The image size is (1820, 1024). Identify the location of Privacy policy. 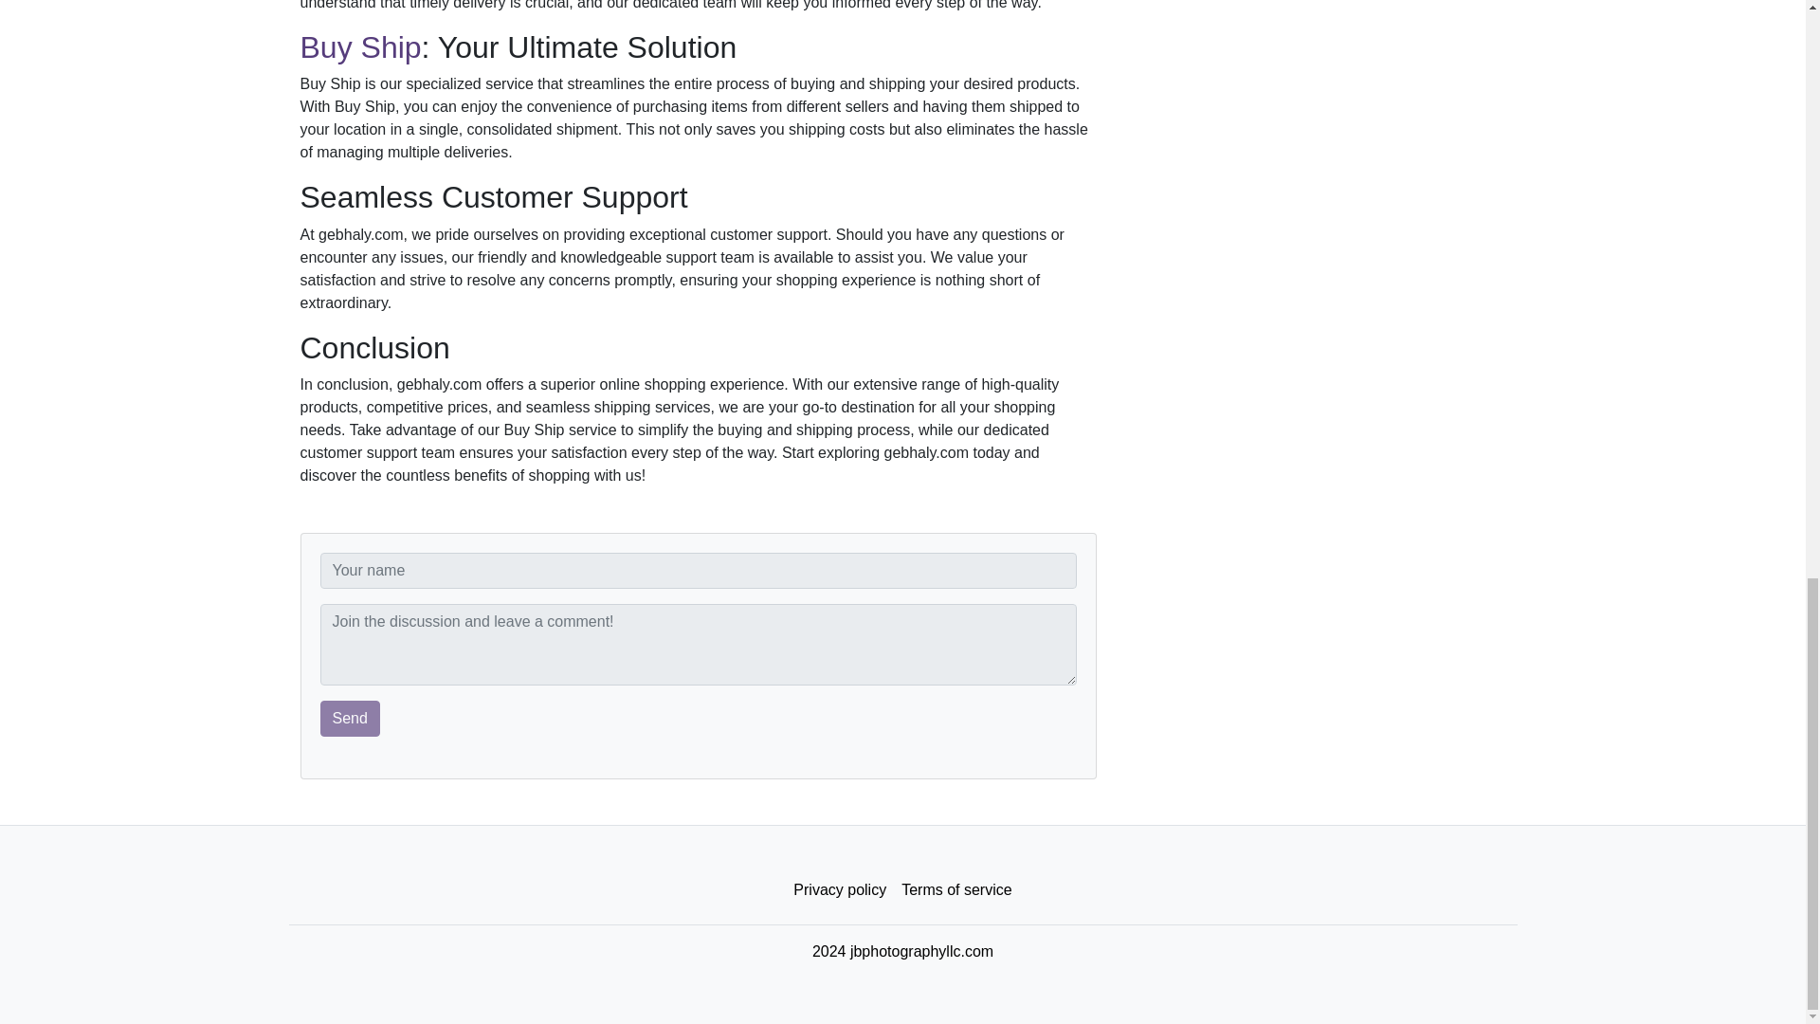
(840, 890).